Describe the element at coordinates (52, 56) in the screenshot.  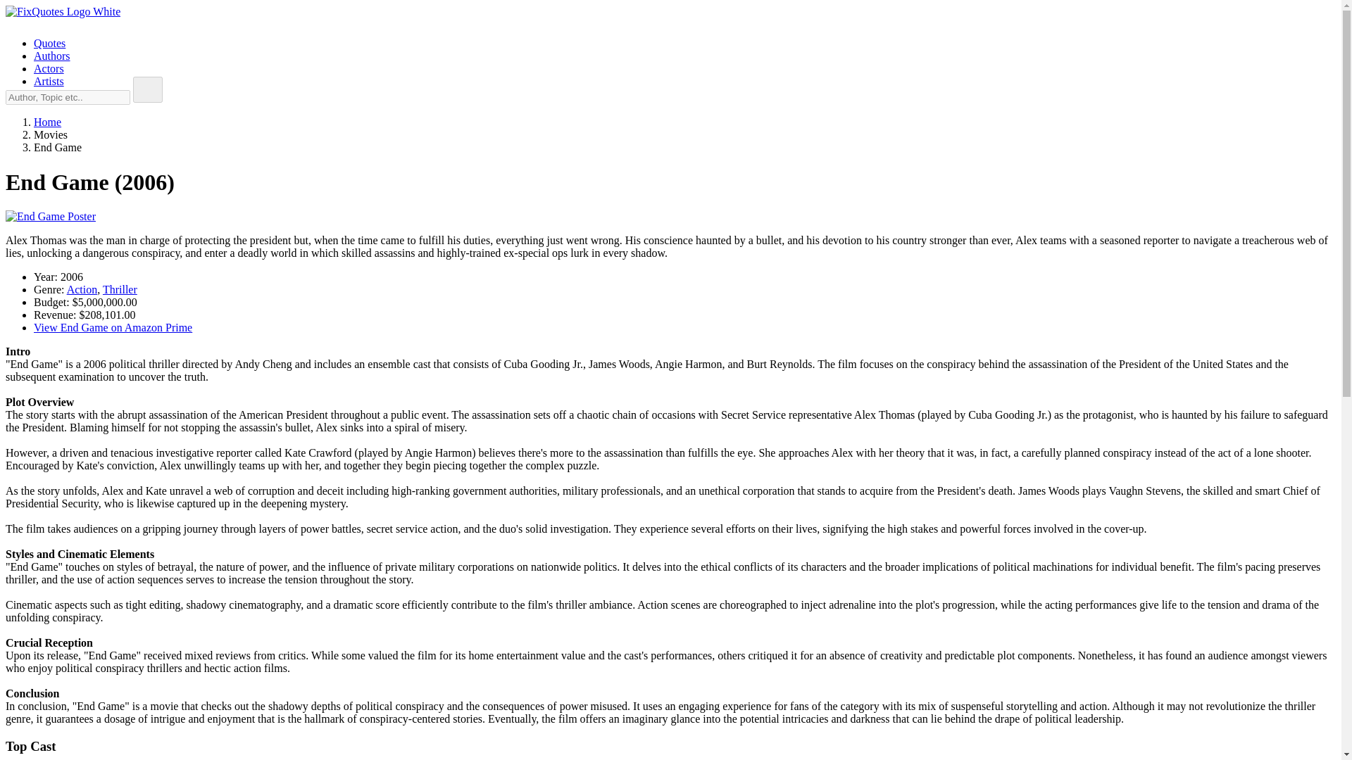
I see `Authors` at that location.